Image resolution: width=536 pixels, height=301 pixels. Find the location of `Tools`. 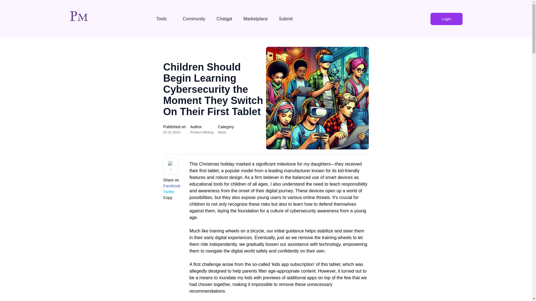

Tools is located at coordinates (164, 19).